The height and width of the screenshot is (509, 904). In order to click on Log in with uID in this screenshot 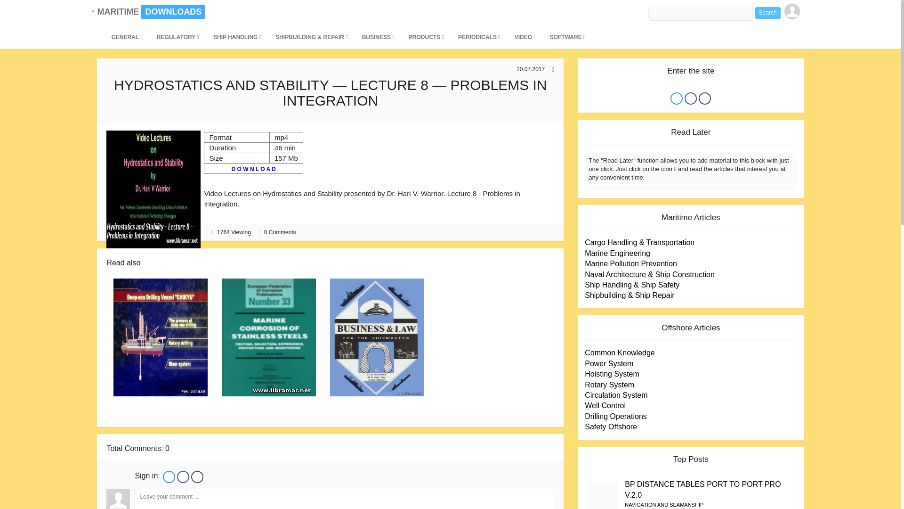, I will do `click(676, 98)`.